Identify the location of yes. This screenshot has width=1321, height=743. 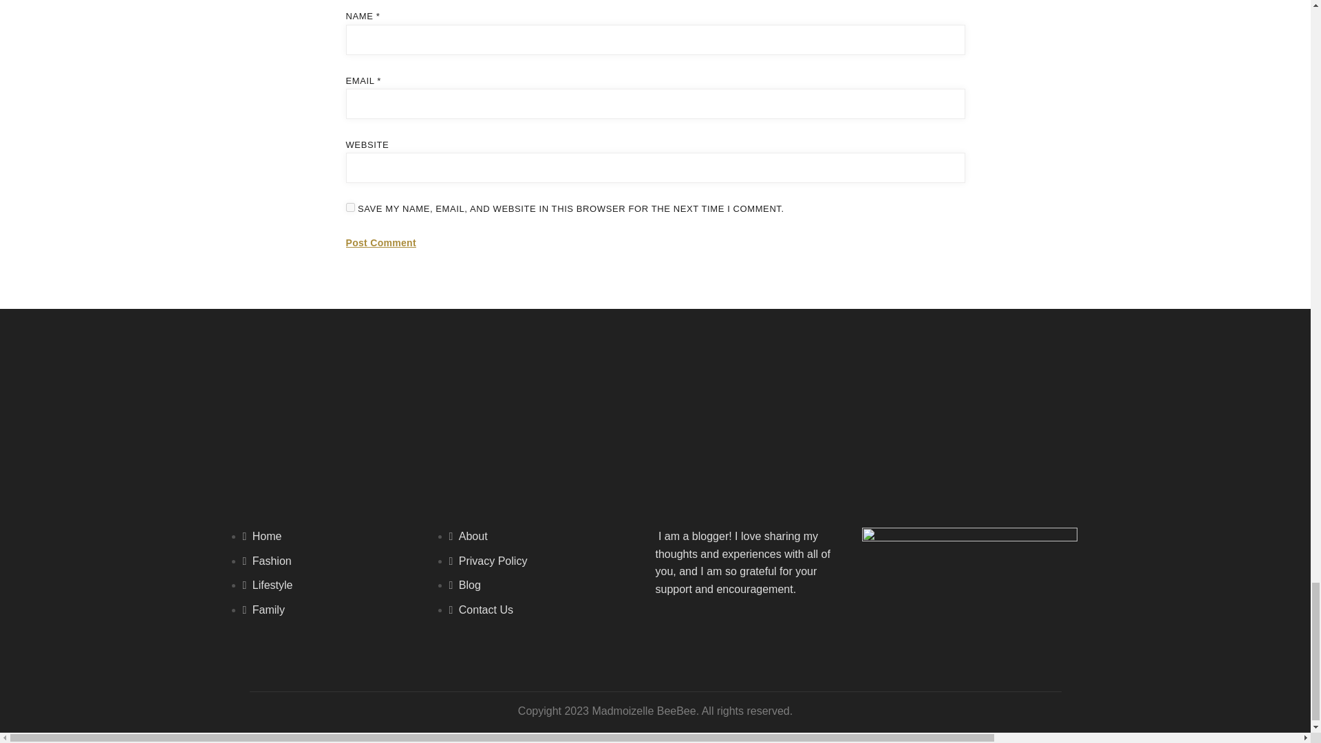
(350, 206).